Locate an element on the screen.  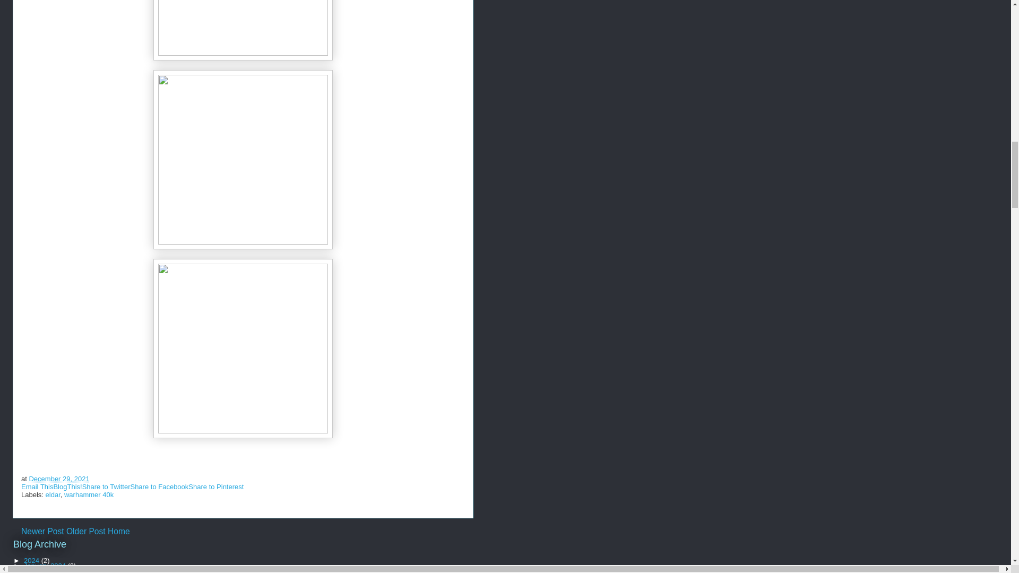
December 29, 2021 is located at coordinates (58, 479).